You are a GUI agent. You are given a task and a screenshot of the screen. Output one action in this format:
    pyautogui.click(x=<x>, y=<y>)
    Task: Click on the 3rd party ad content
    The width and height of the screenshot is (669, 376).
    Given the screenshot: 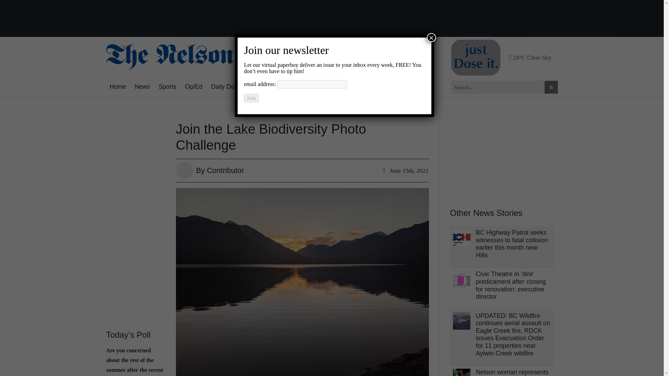 What is the action you would take?
    pyautogui.click(x=502, y=156)
    